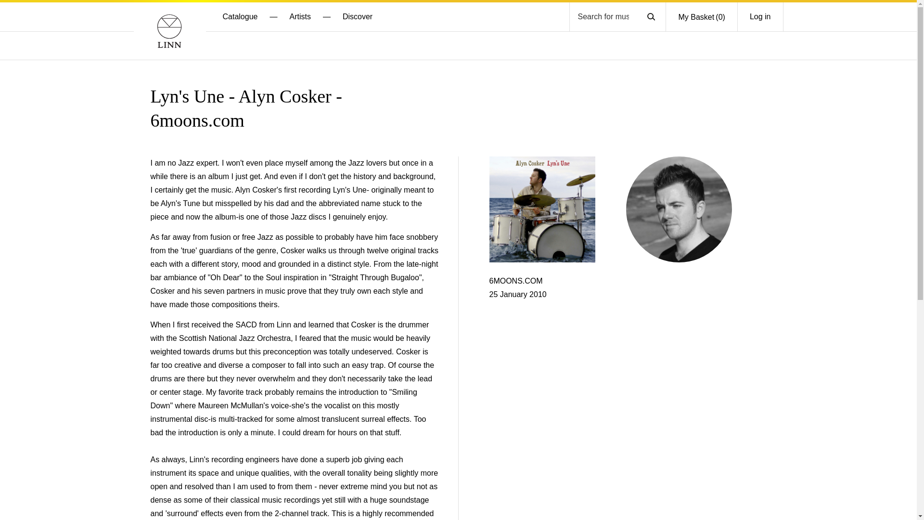  What do you see at coordinates (240, 16) in the screenshot?
I see `Catalogue` at bounding box center [240, 16].